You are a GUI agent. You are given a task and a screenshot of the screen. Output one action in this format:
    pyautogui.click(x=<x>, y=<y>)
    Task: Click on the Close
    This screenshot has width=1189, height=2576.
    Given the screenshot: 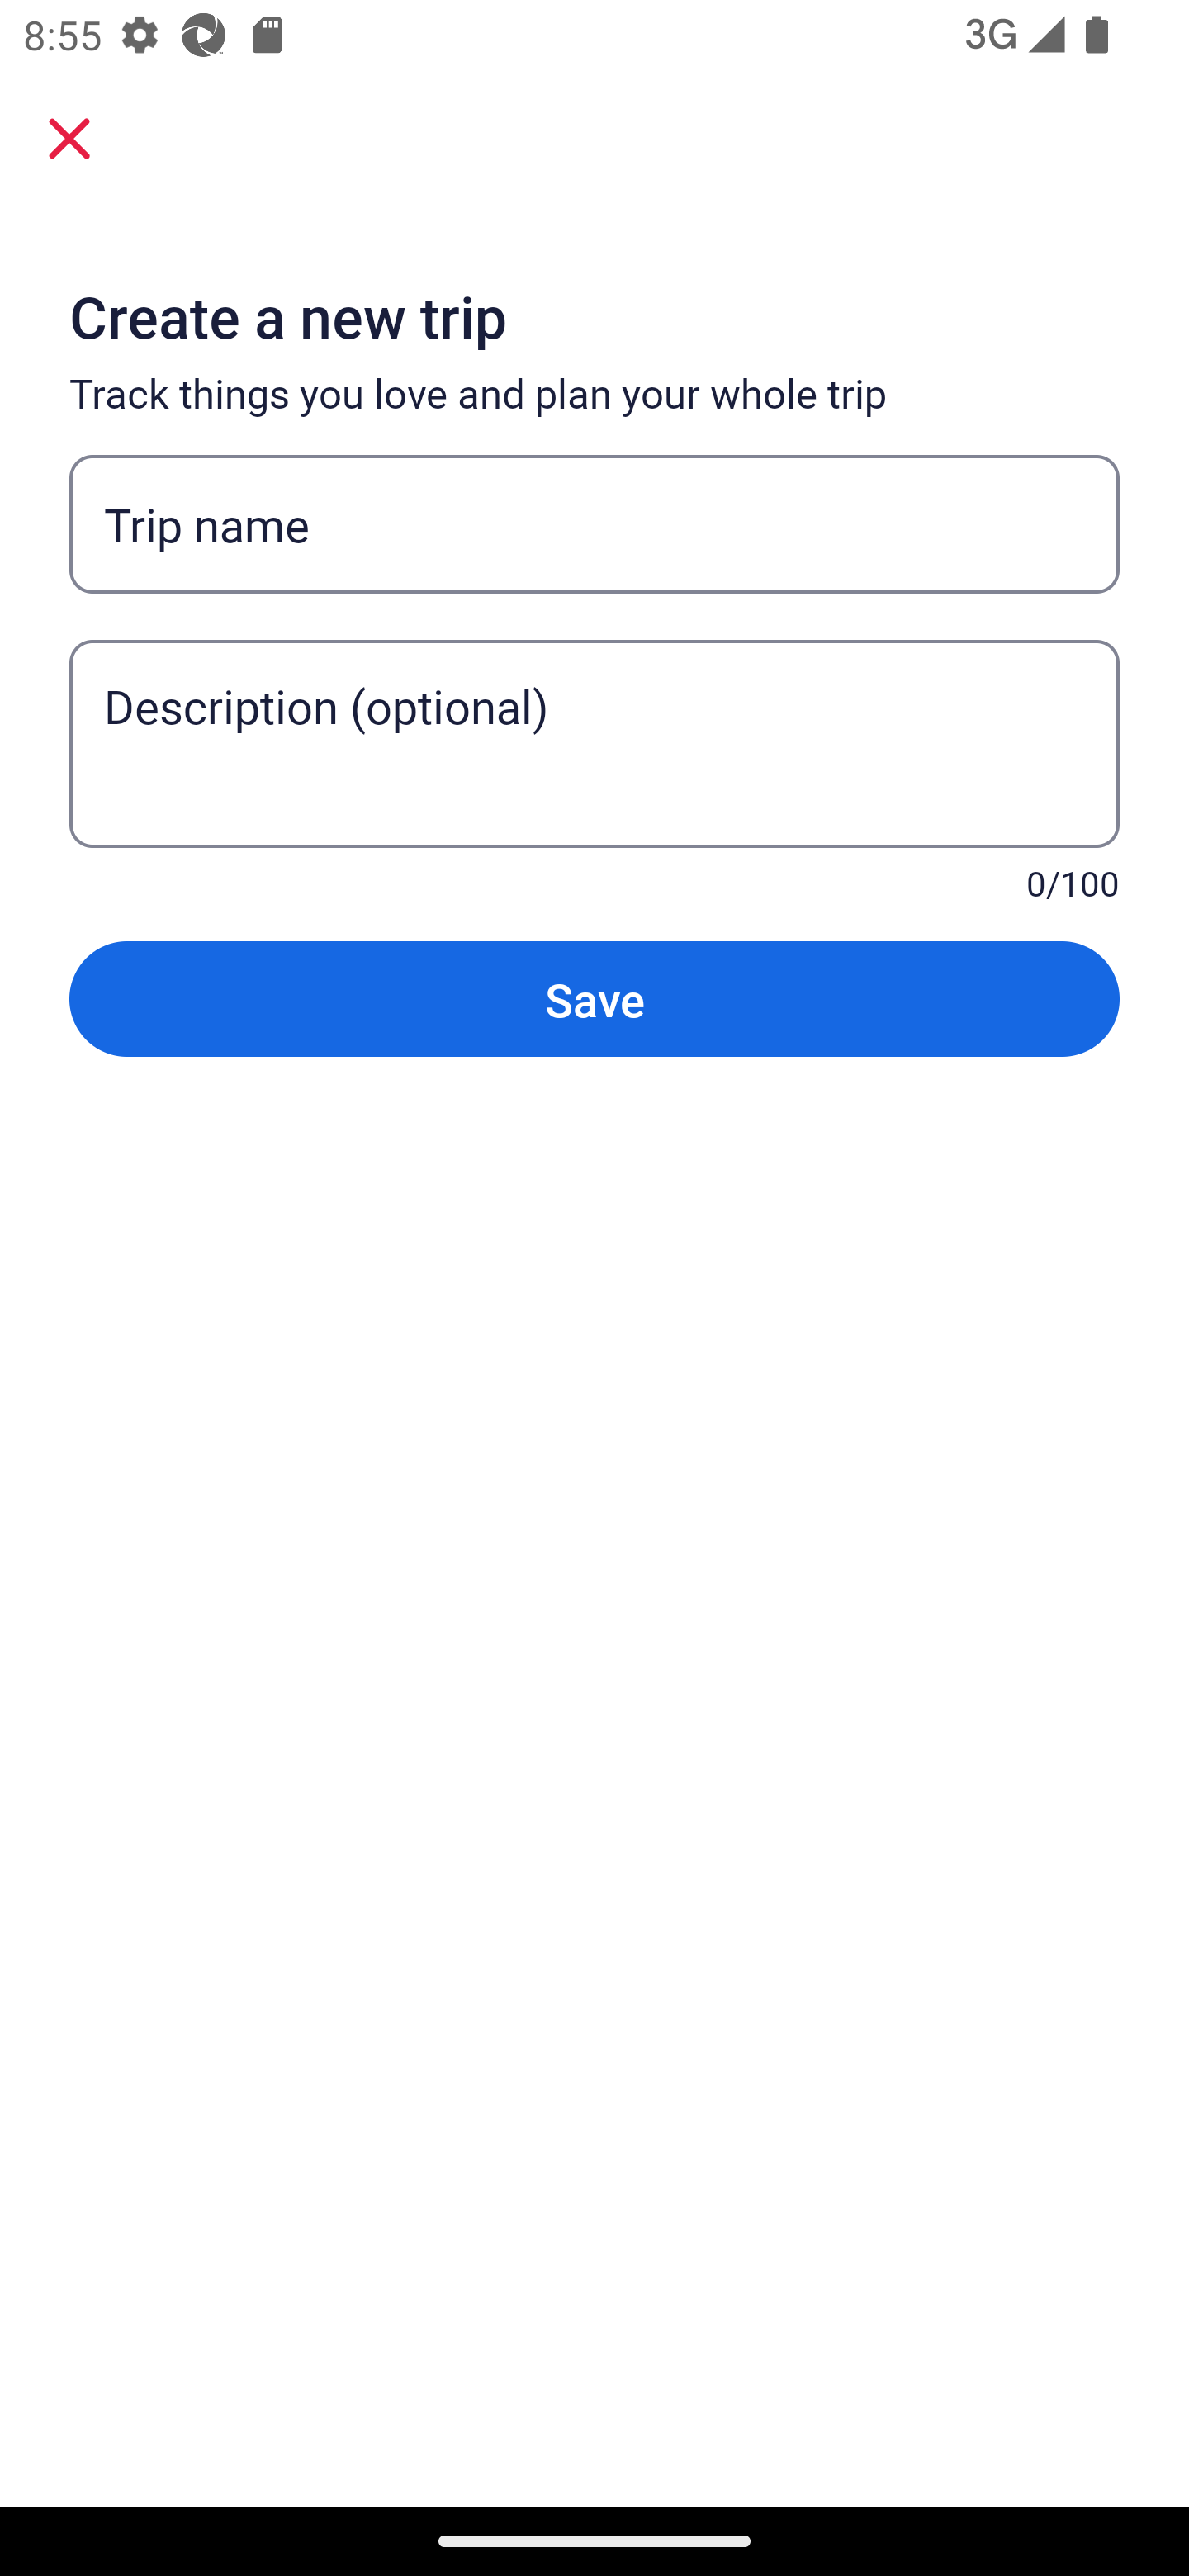 What is the action you would take?
    pyautogui.click(x=69, y=137)
    